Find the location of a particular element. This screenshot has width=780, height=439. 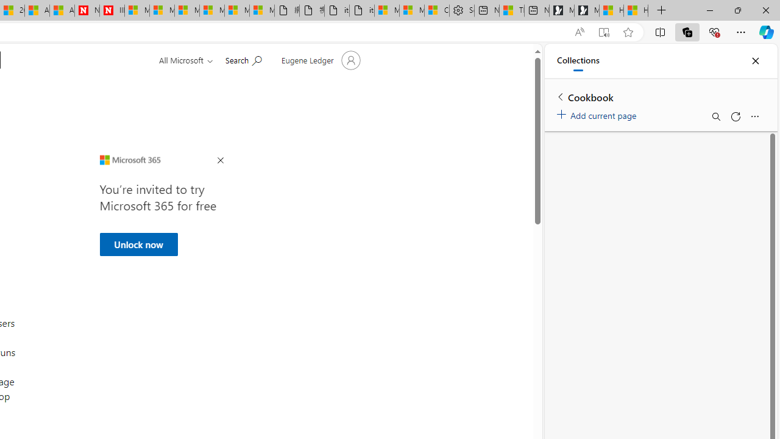

Illness news & latest pictures from Newsweek.com is located at coordinates (112, 11).